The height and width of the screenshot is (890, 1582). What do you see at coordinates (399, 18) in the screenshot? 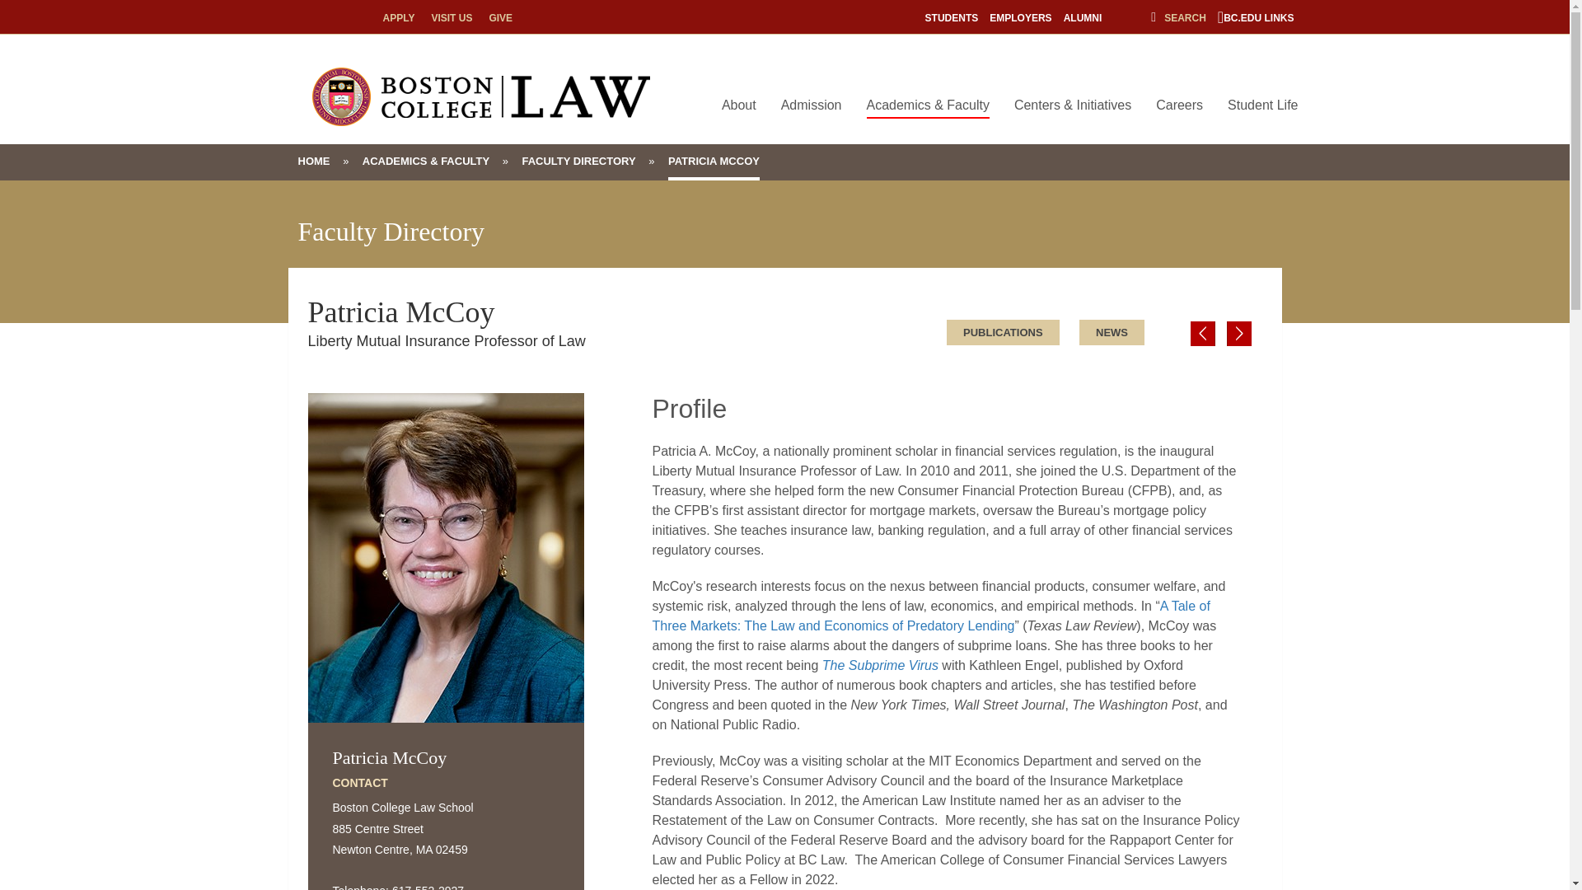
I see `APPLY` at bounding box center [399, 18].